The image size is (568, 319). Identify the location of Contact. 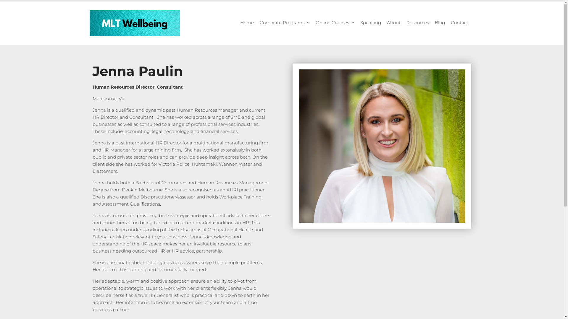
(460, 23).